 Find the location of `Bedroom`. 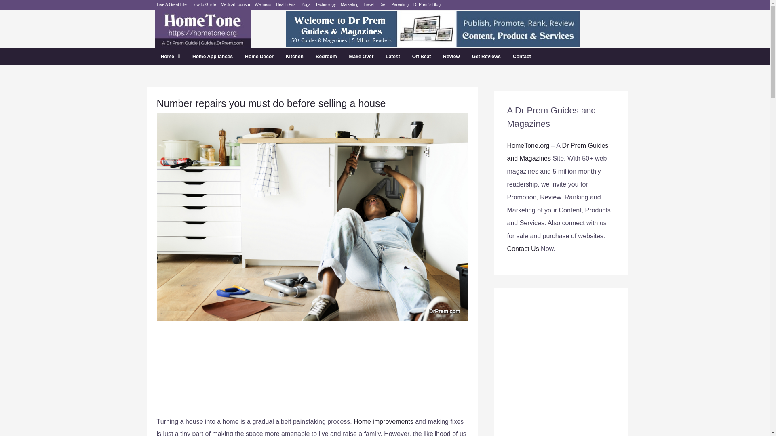

Bedroom is located at coordinates (326, 56).